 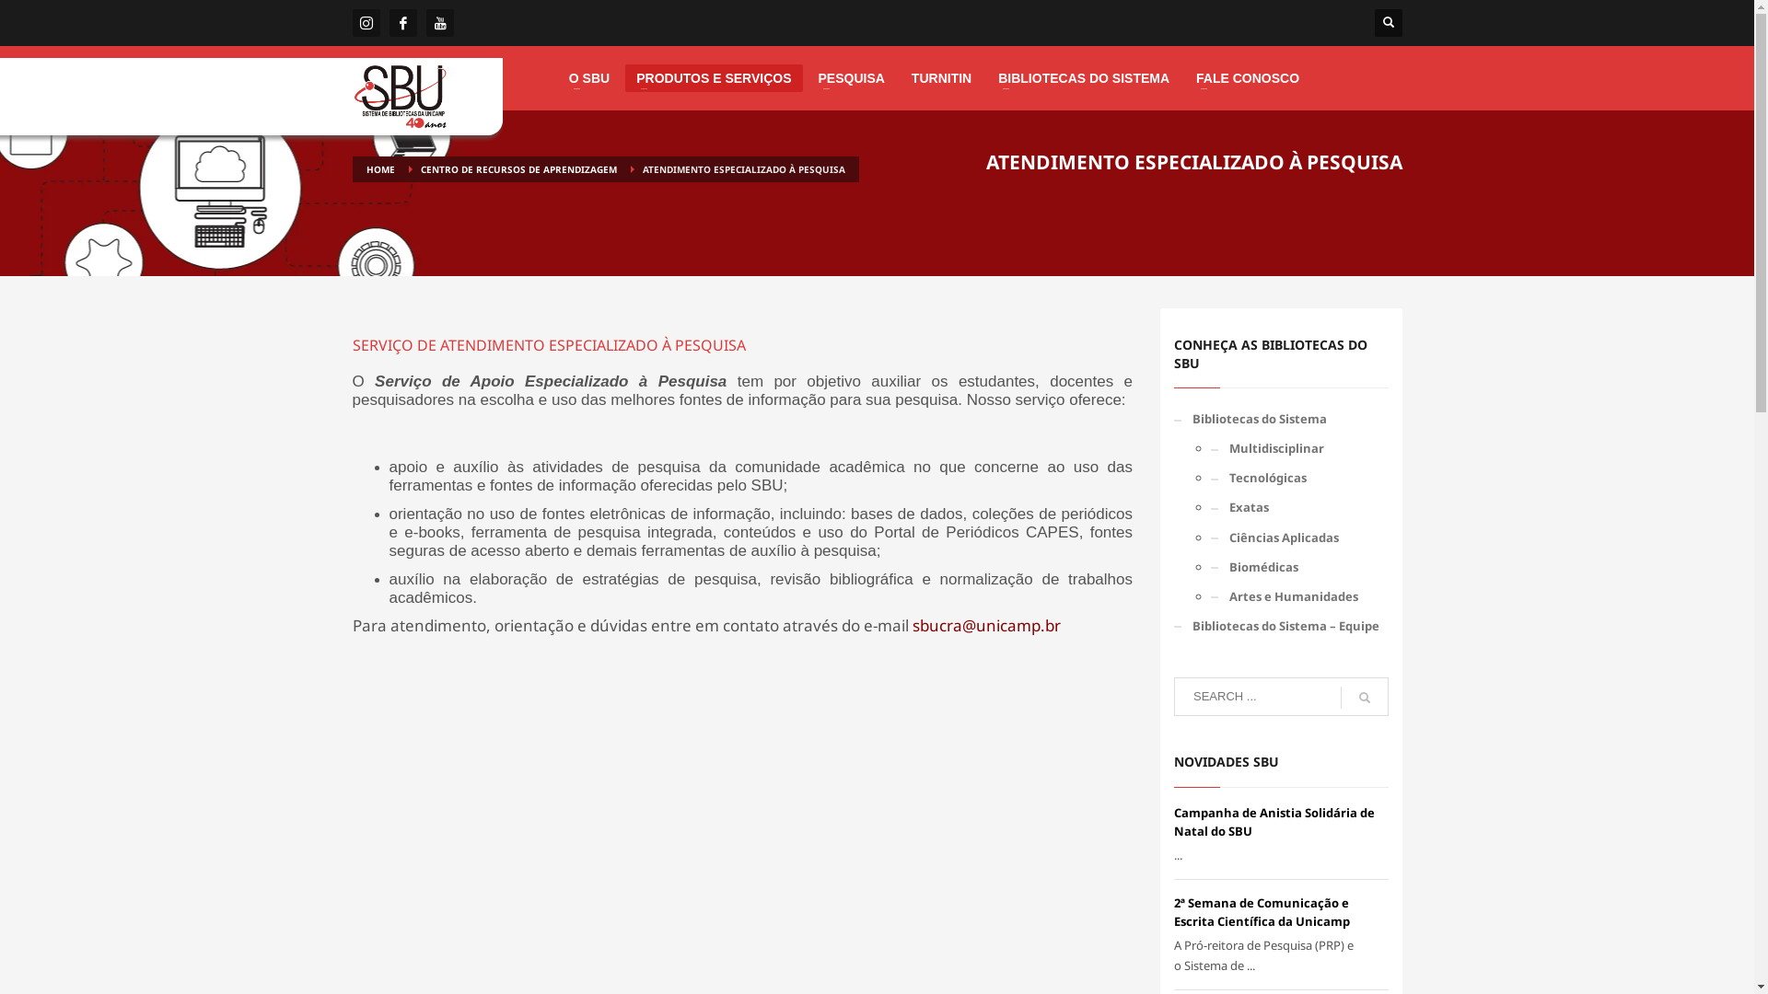 I want to click on Exatas, so click(x=1300, y=507).